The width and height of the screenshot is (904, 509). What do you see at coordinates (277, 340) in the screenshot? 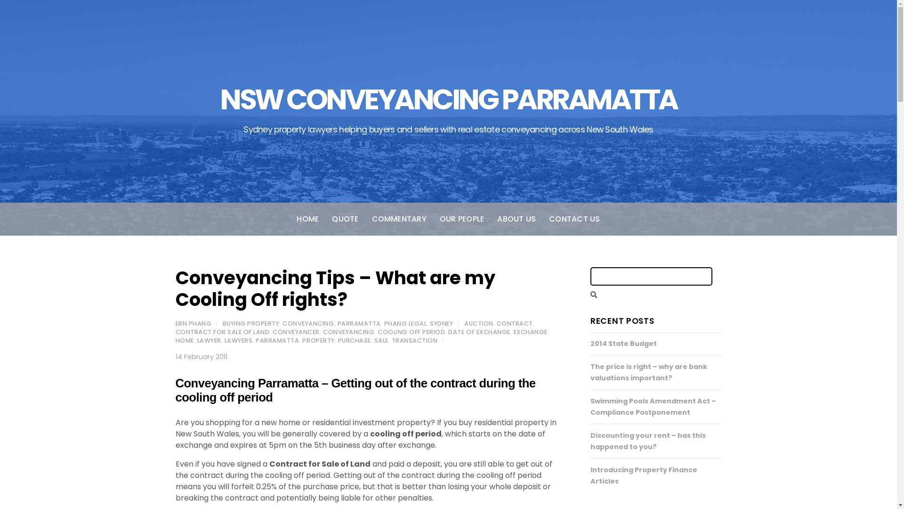
I see `PARRAMATTA` at bounding box center [277, 340].